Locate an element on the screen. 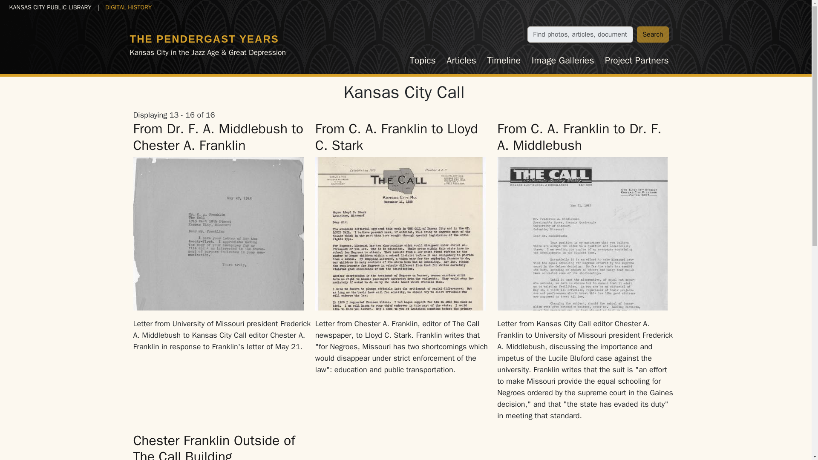 The image size is (818, 460). Timeline is located at coordinates (504, 60).